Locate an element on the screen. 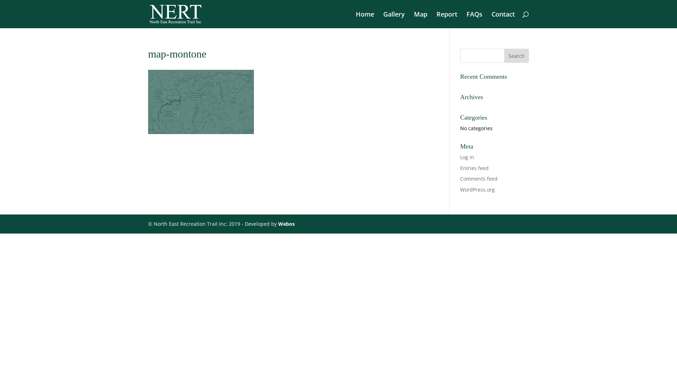 The width and height of the screenshot is (677, 381). Home is located at coordinates (365, 20).